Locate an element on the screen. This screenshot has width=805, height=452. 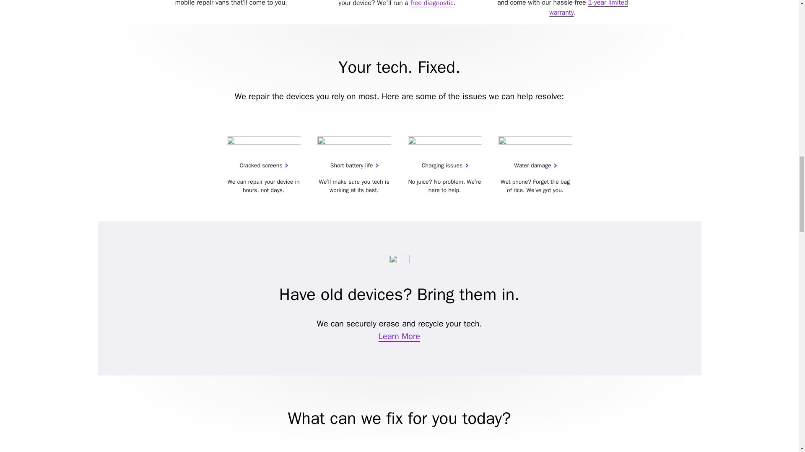
Charging issues is located at coordinates (444, 165).